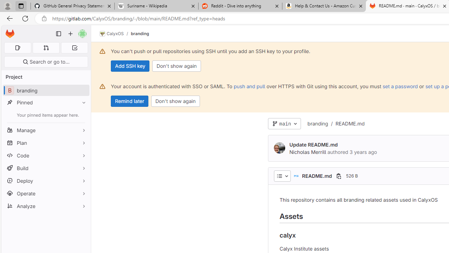 The width and height of the screenshot is (449, 253). I want to click on Remind later, so click(130, 101).